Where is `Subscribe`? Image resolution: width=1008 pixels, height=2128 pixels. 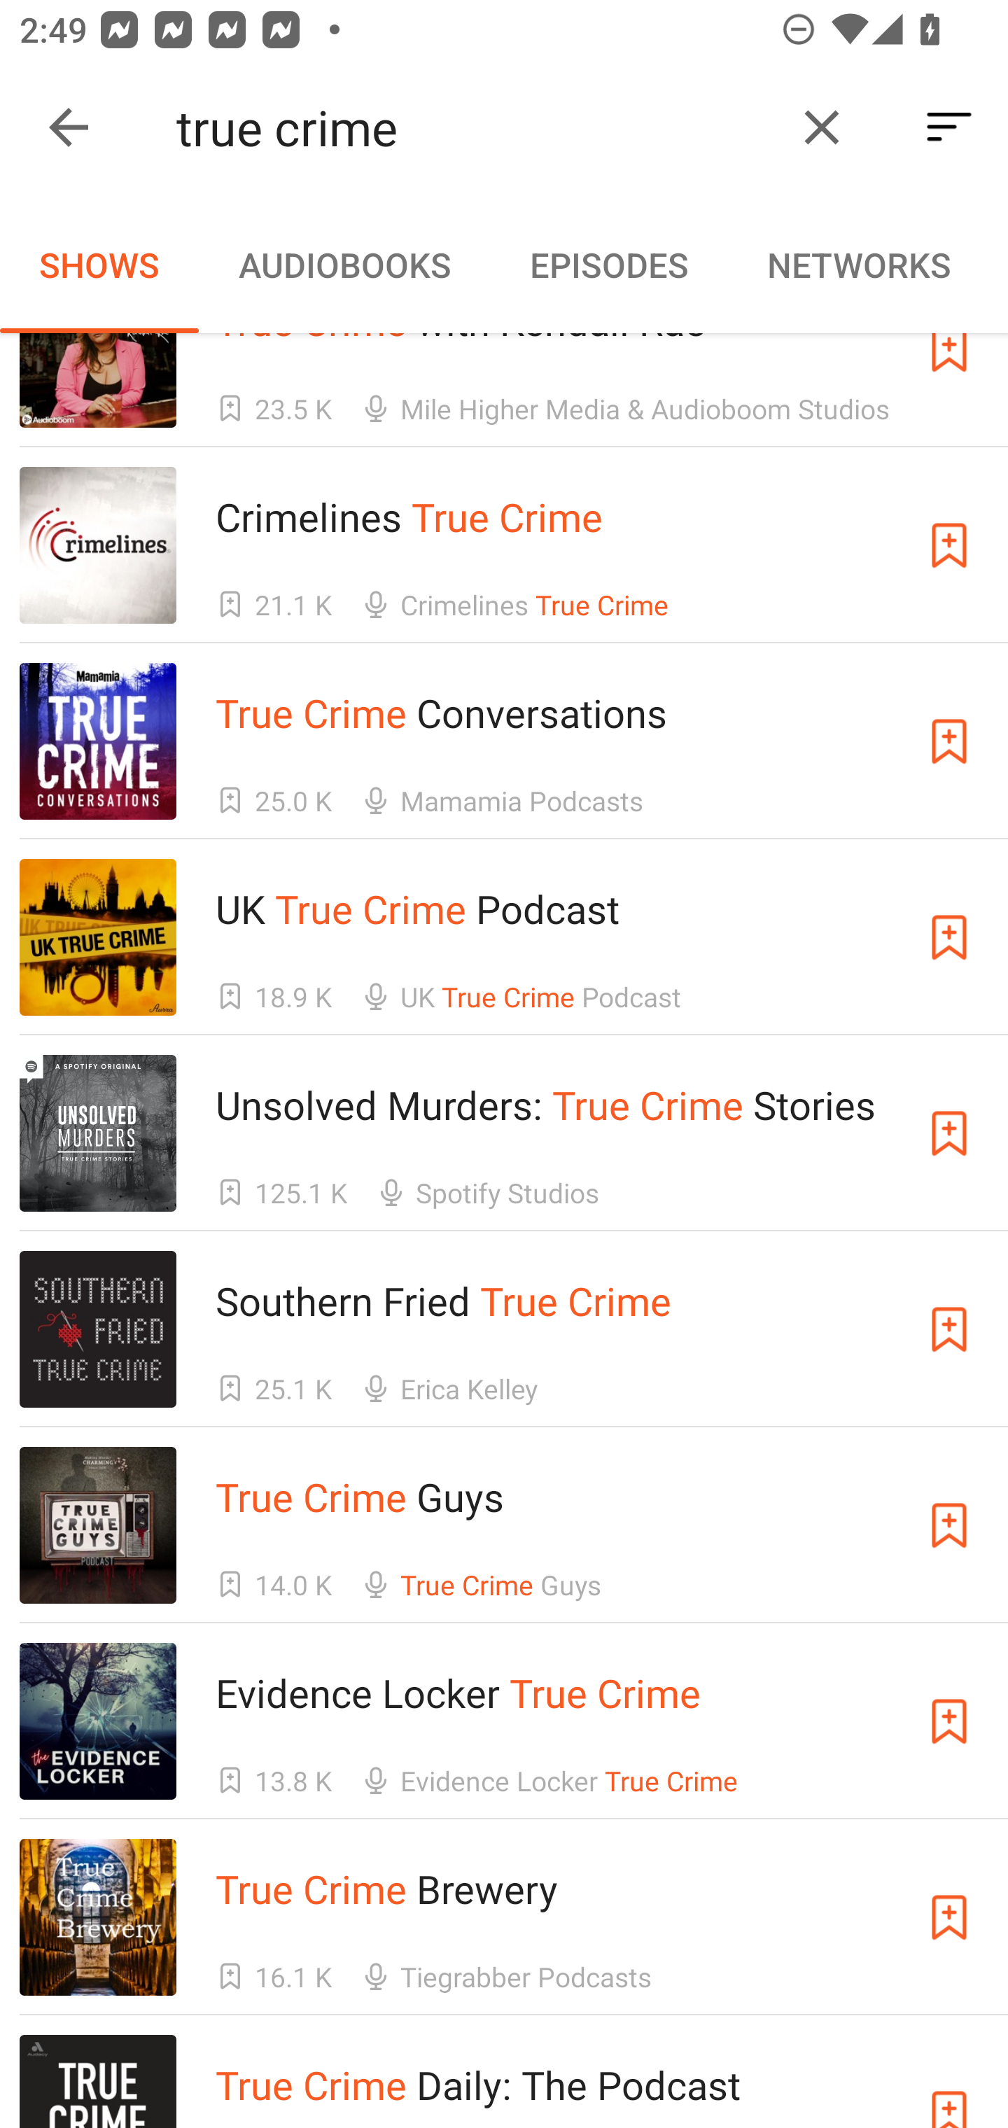 Subscribe is located at coordinates (949, 1133).